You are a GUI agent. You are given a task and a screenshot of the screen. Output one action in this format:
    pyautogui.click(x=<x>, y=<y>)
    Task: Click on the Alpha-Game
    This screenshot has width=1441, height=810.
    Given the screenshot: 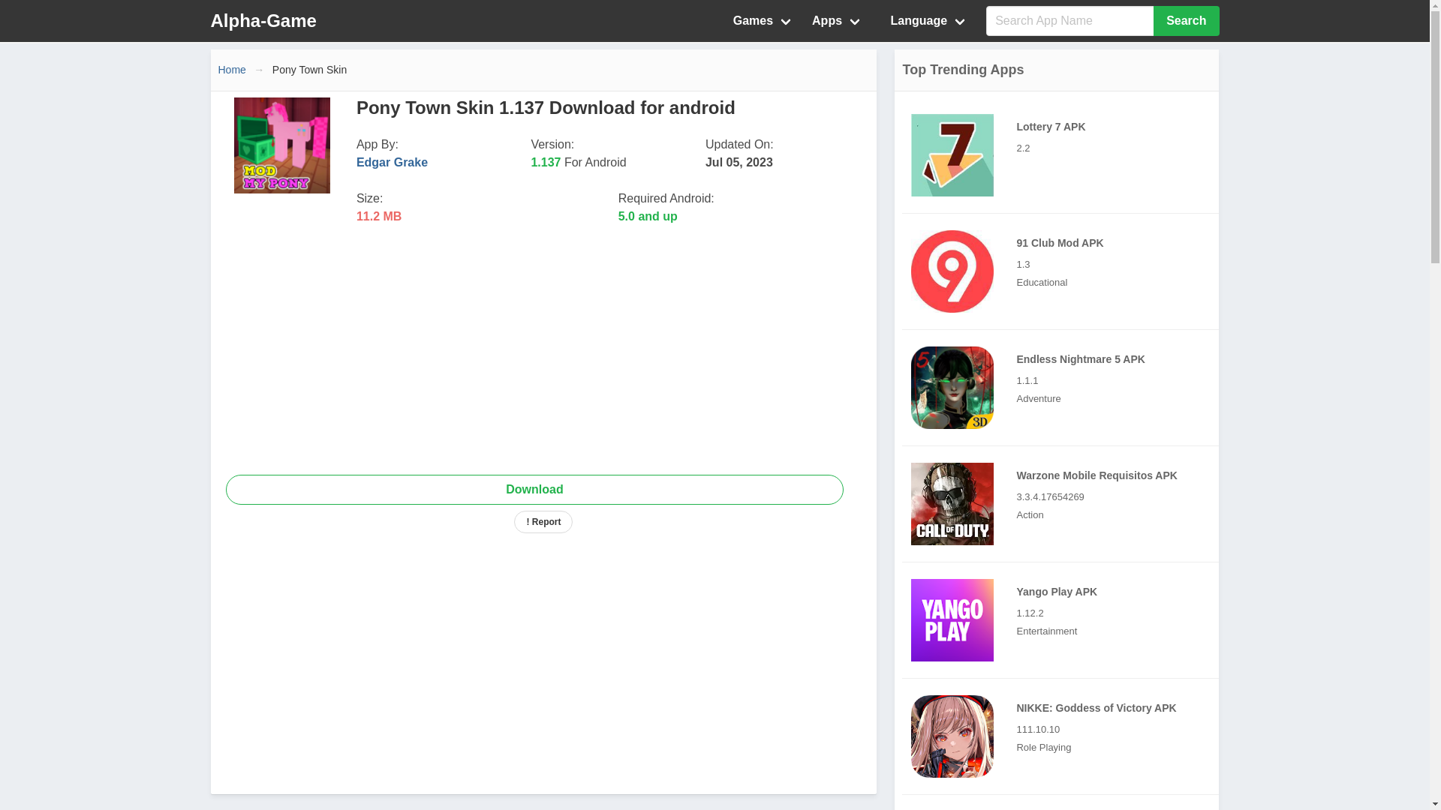 What is the action you would take?
    pyautogui.click(x=263, y=21)
    